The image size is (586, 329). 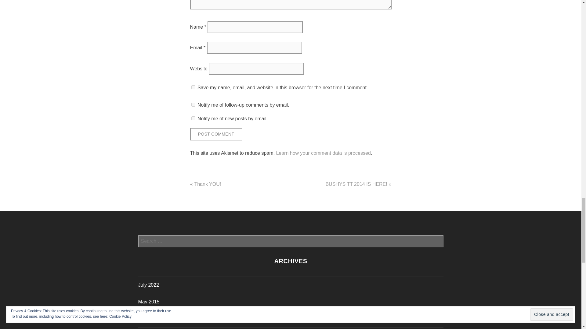 What do you see at coordinates (193, 87) in the screenshot?
I see `yes` at bounding box center [193, 87].